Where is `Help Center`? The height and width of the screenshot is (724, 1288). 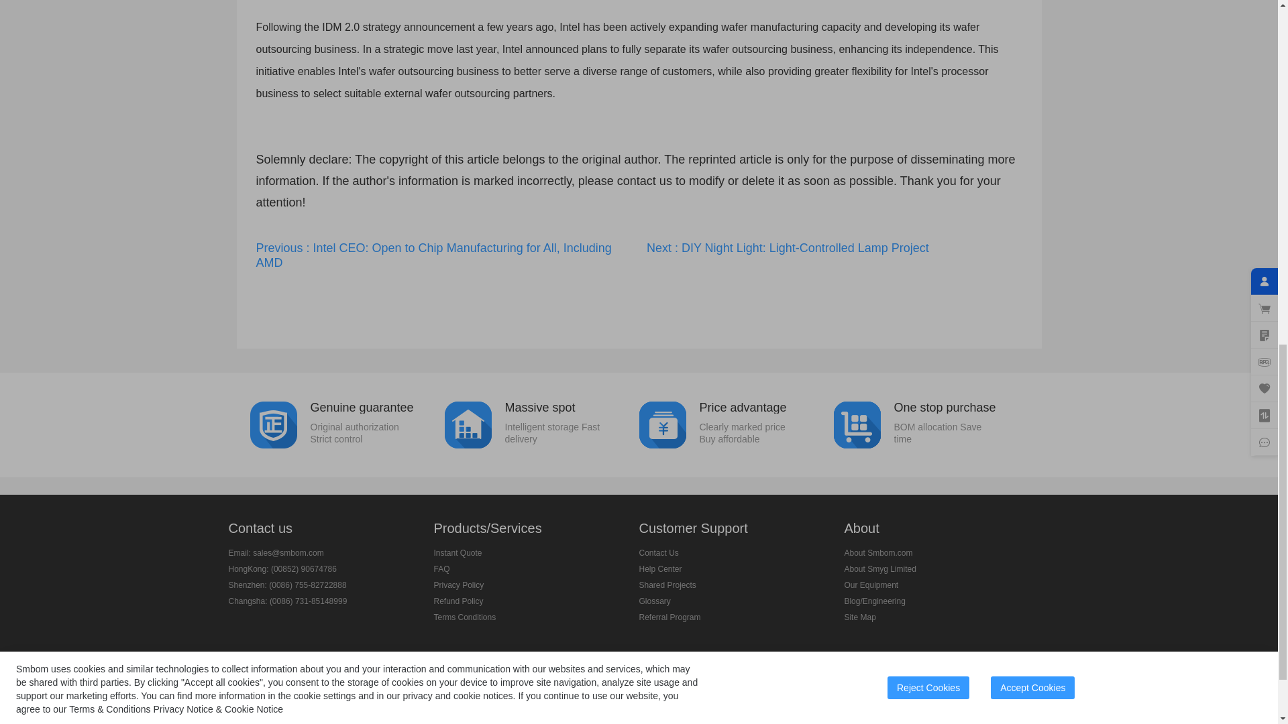 Help Center is located at coordinates (660, 569).